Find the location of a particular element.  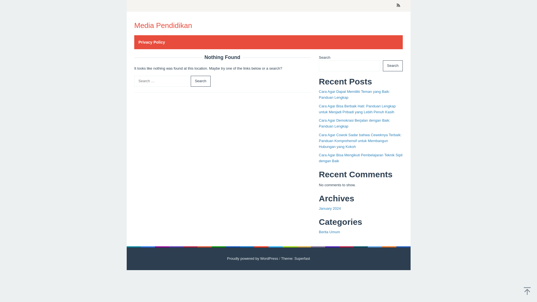

Proudly powered by WordPress is located at coordinates (253, 258).